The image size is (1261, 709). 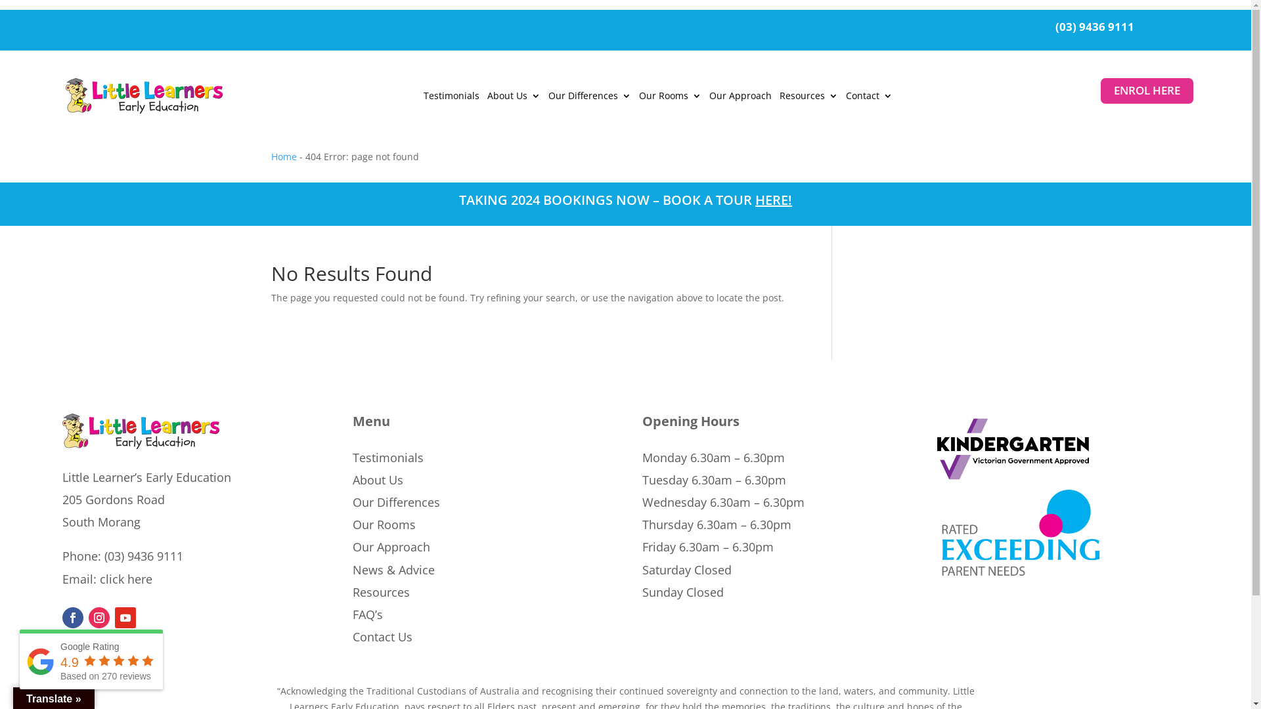 What do you see at coordinates (284, 156) in the screenshot?
I see `Home` at bounding box center [284, 156].